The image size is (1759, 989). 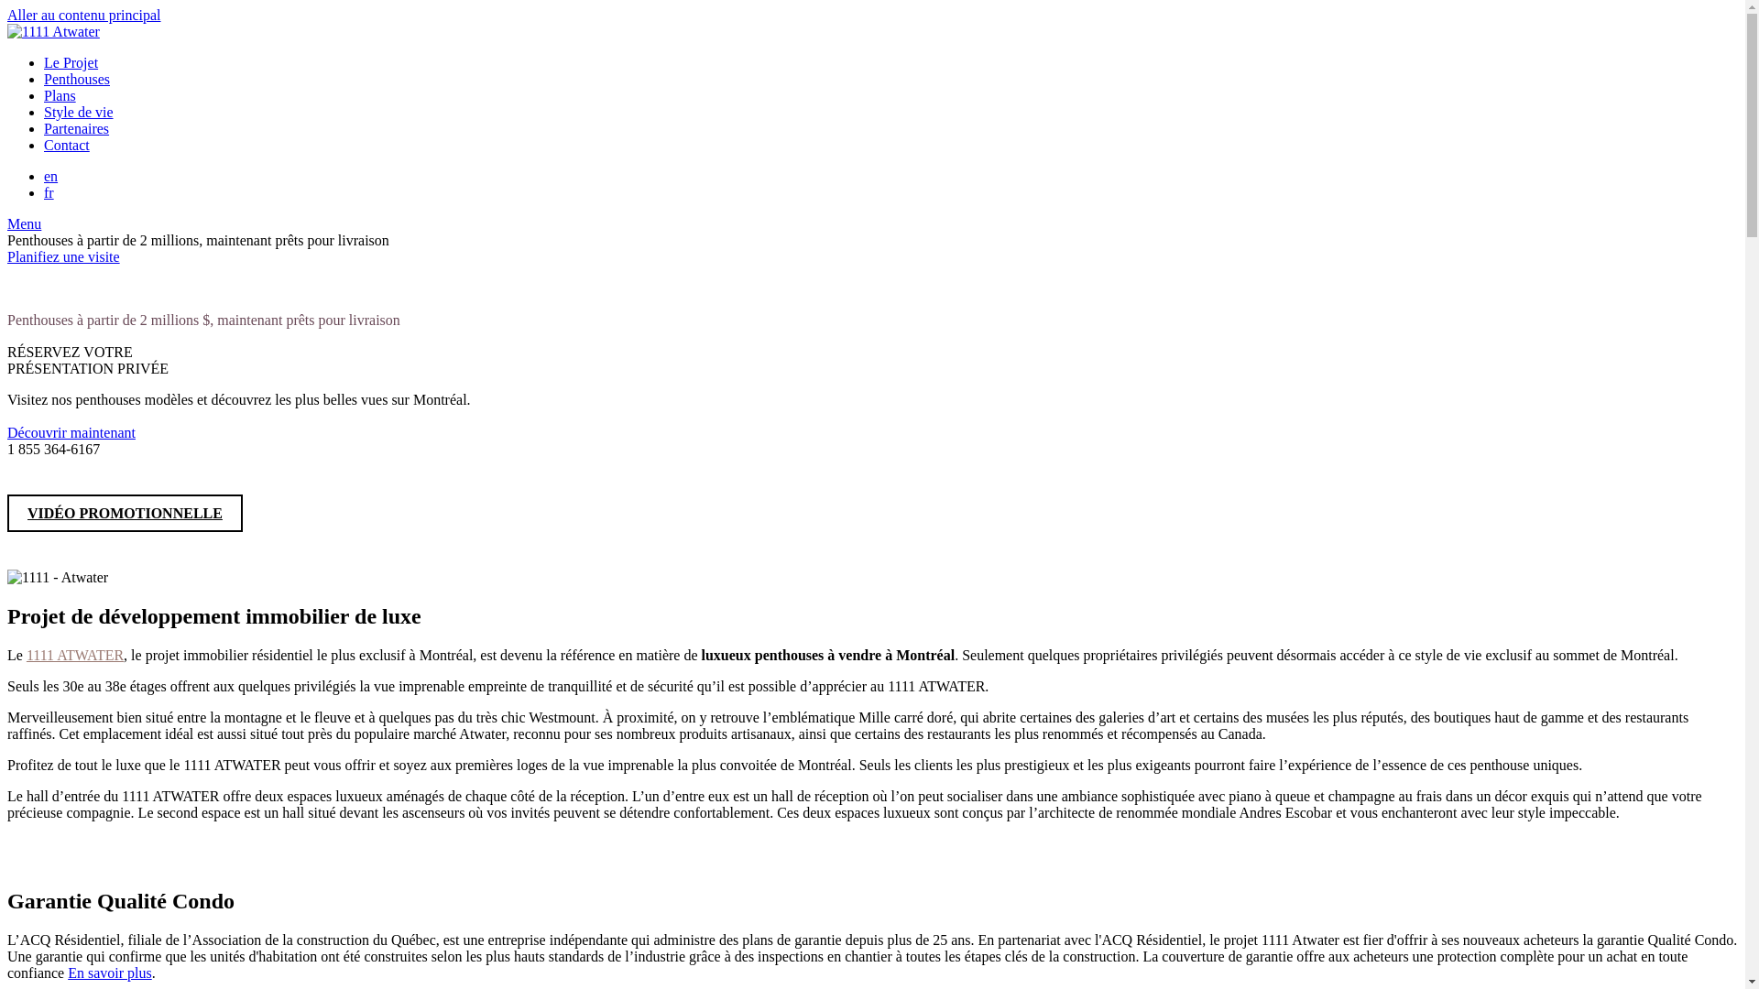 What do you see at coordinates (71, 62) in the screenshot?
I see `Le Projet` at bounding box center [71, 62].